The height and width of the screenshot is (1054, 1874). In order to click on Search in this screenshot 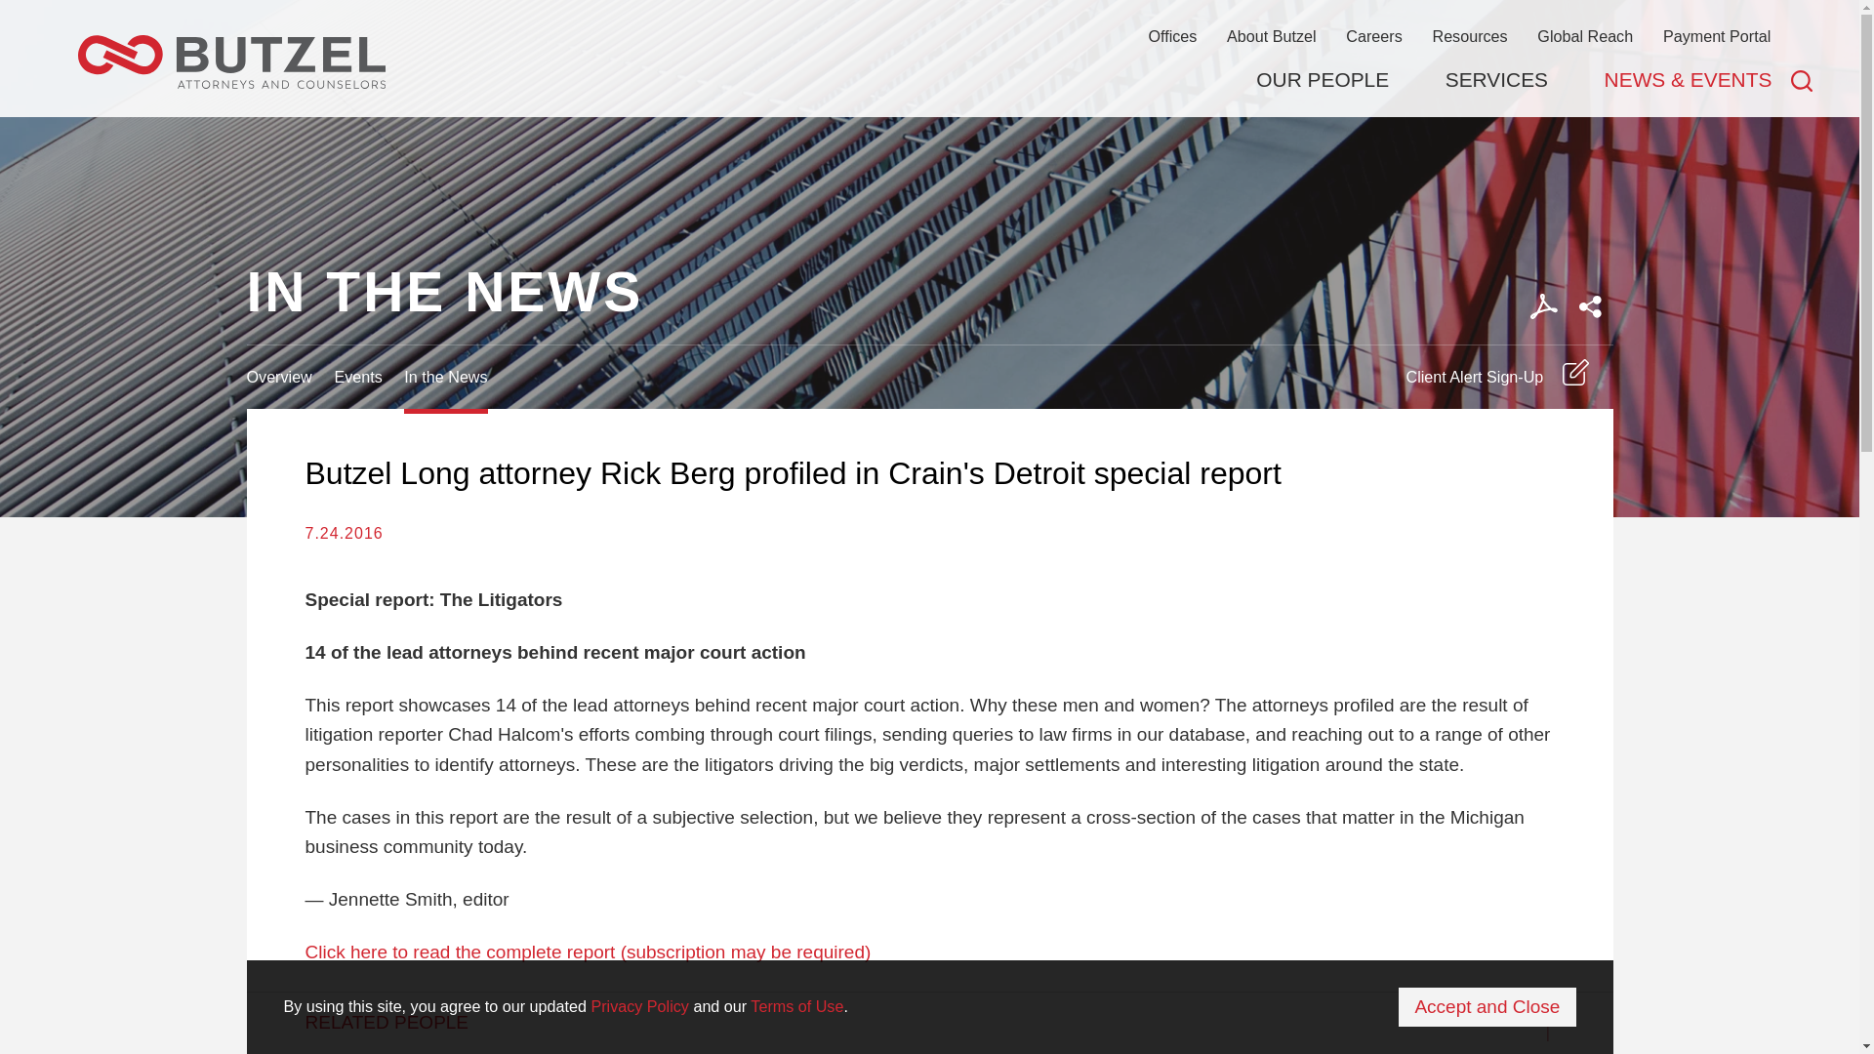, I will do `click(1802, 80)`.